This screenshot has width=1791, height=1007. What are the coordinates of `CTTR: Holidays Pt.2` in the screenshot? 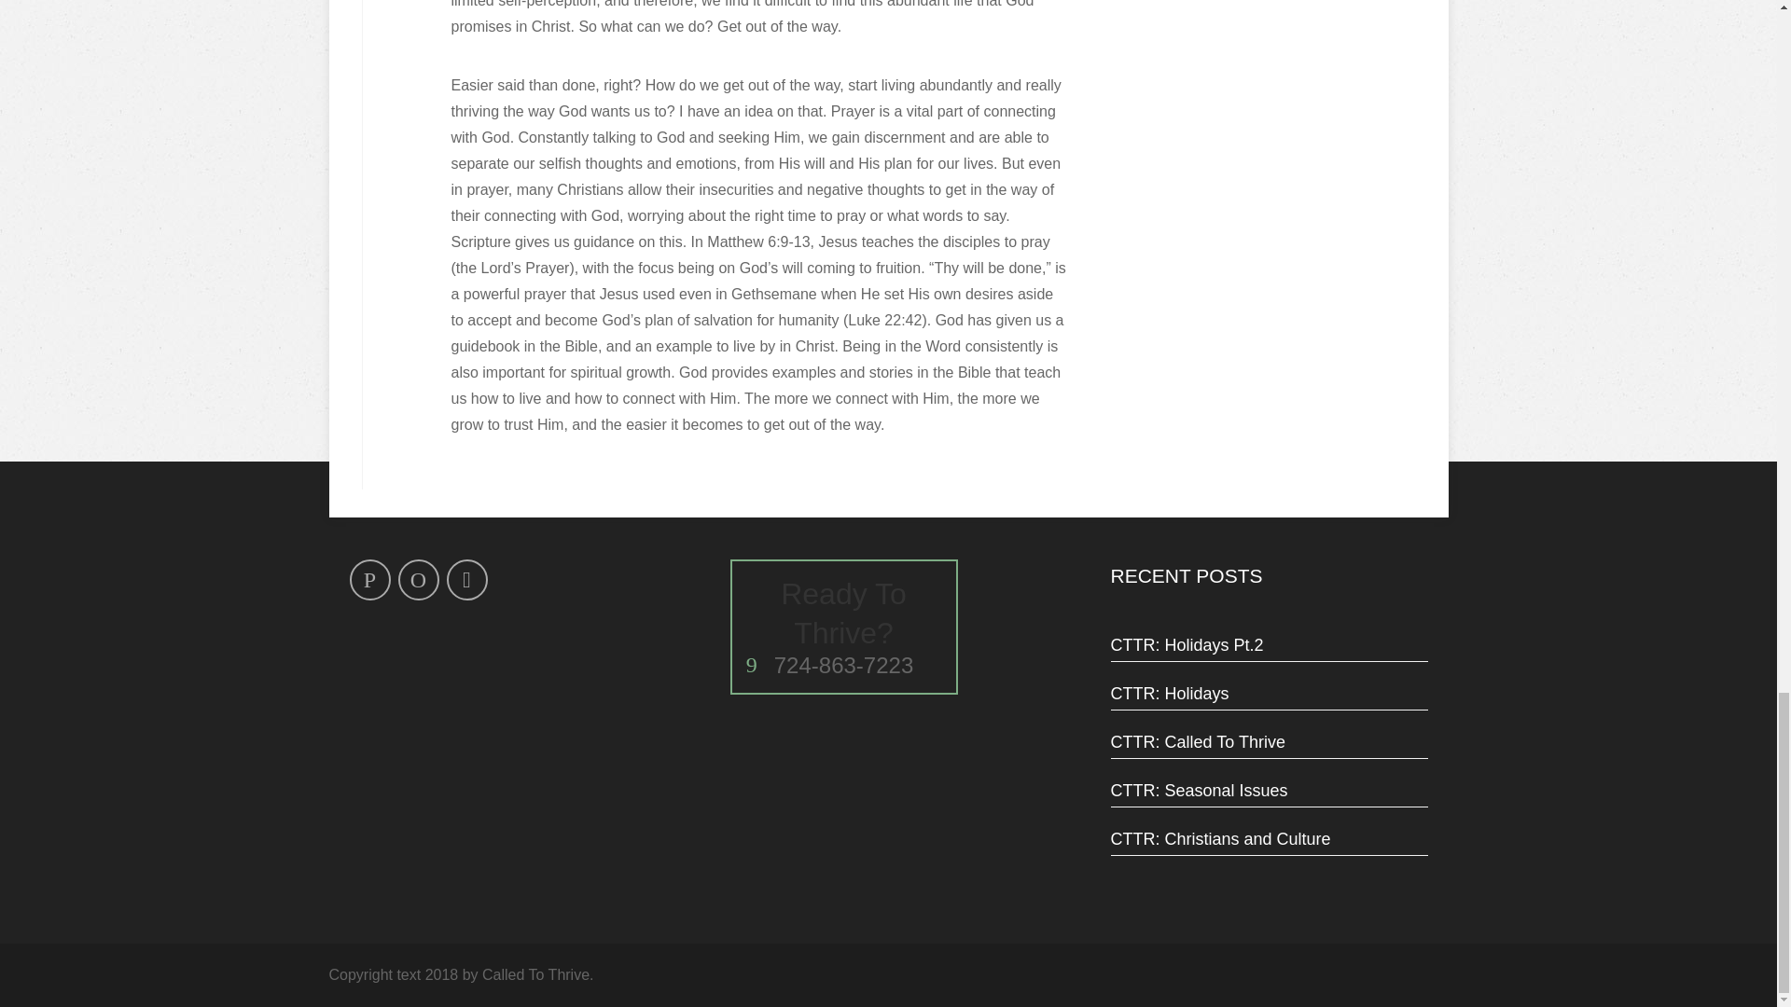 It's located at (1269, 644).